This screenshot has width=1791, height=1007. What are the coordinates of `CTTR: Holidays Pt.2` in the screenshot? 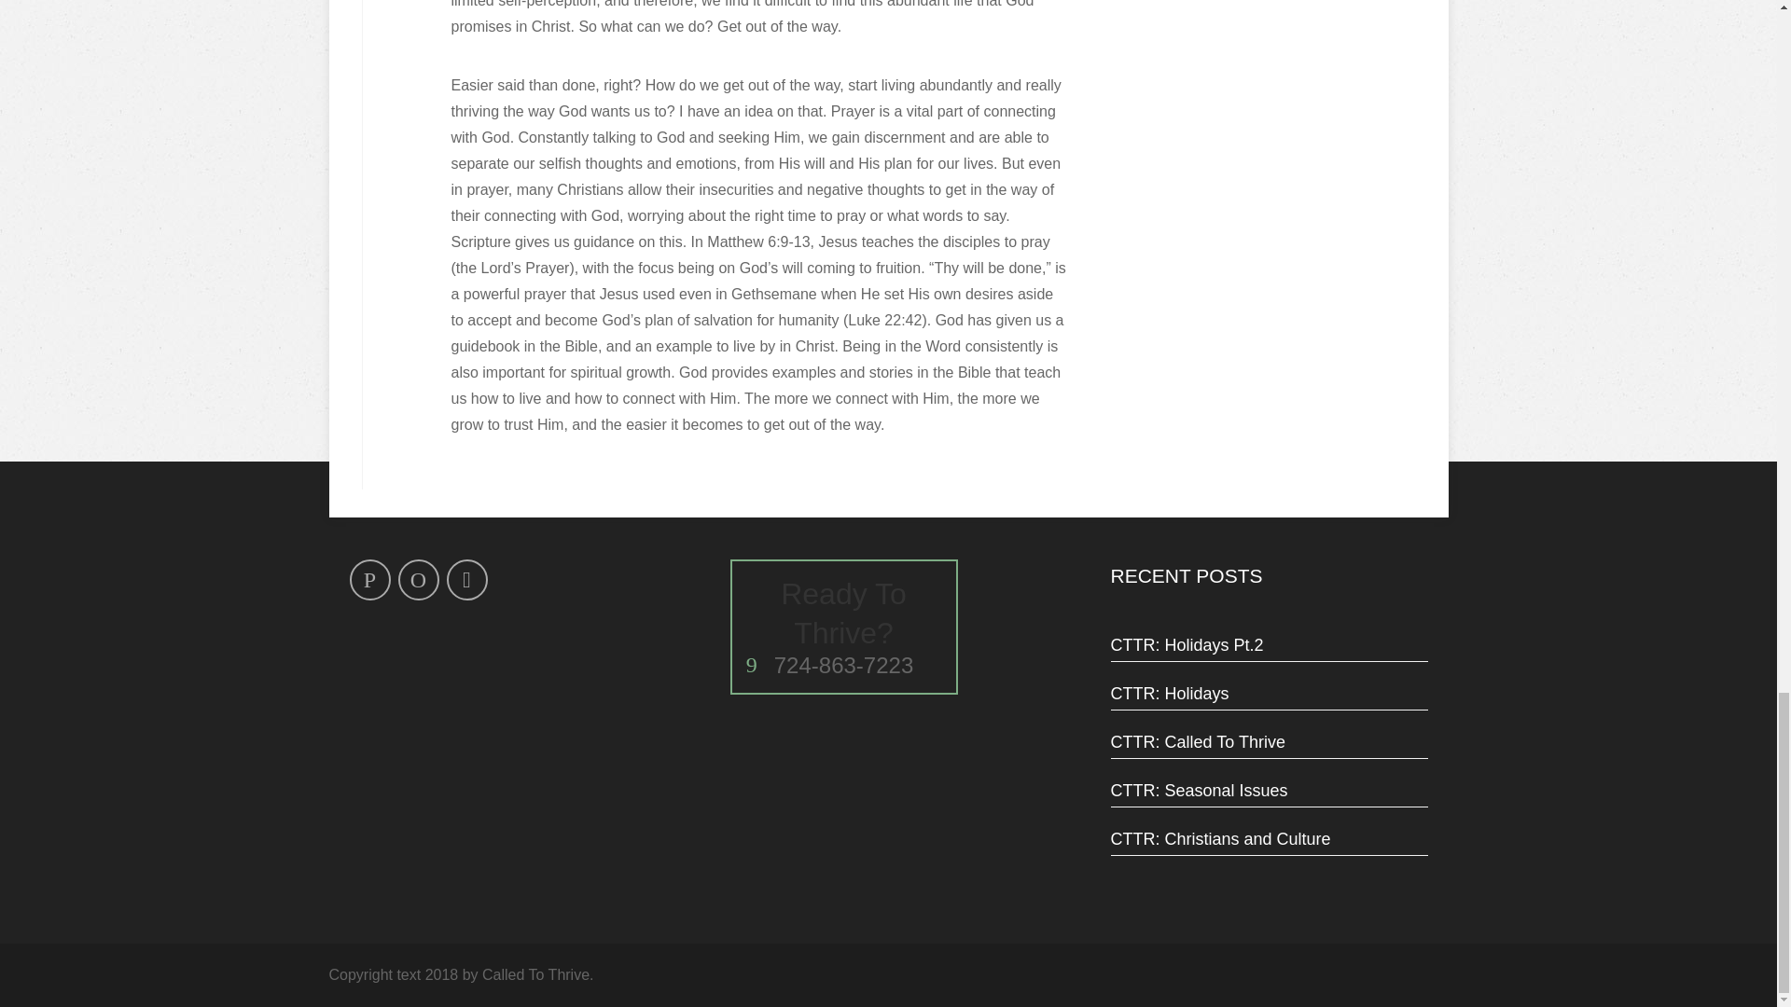 It's located at (1269, 644).